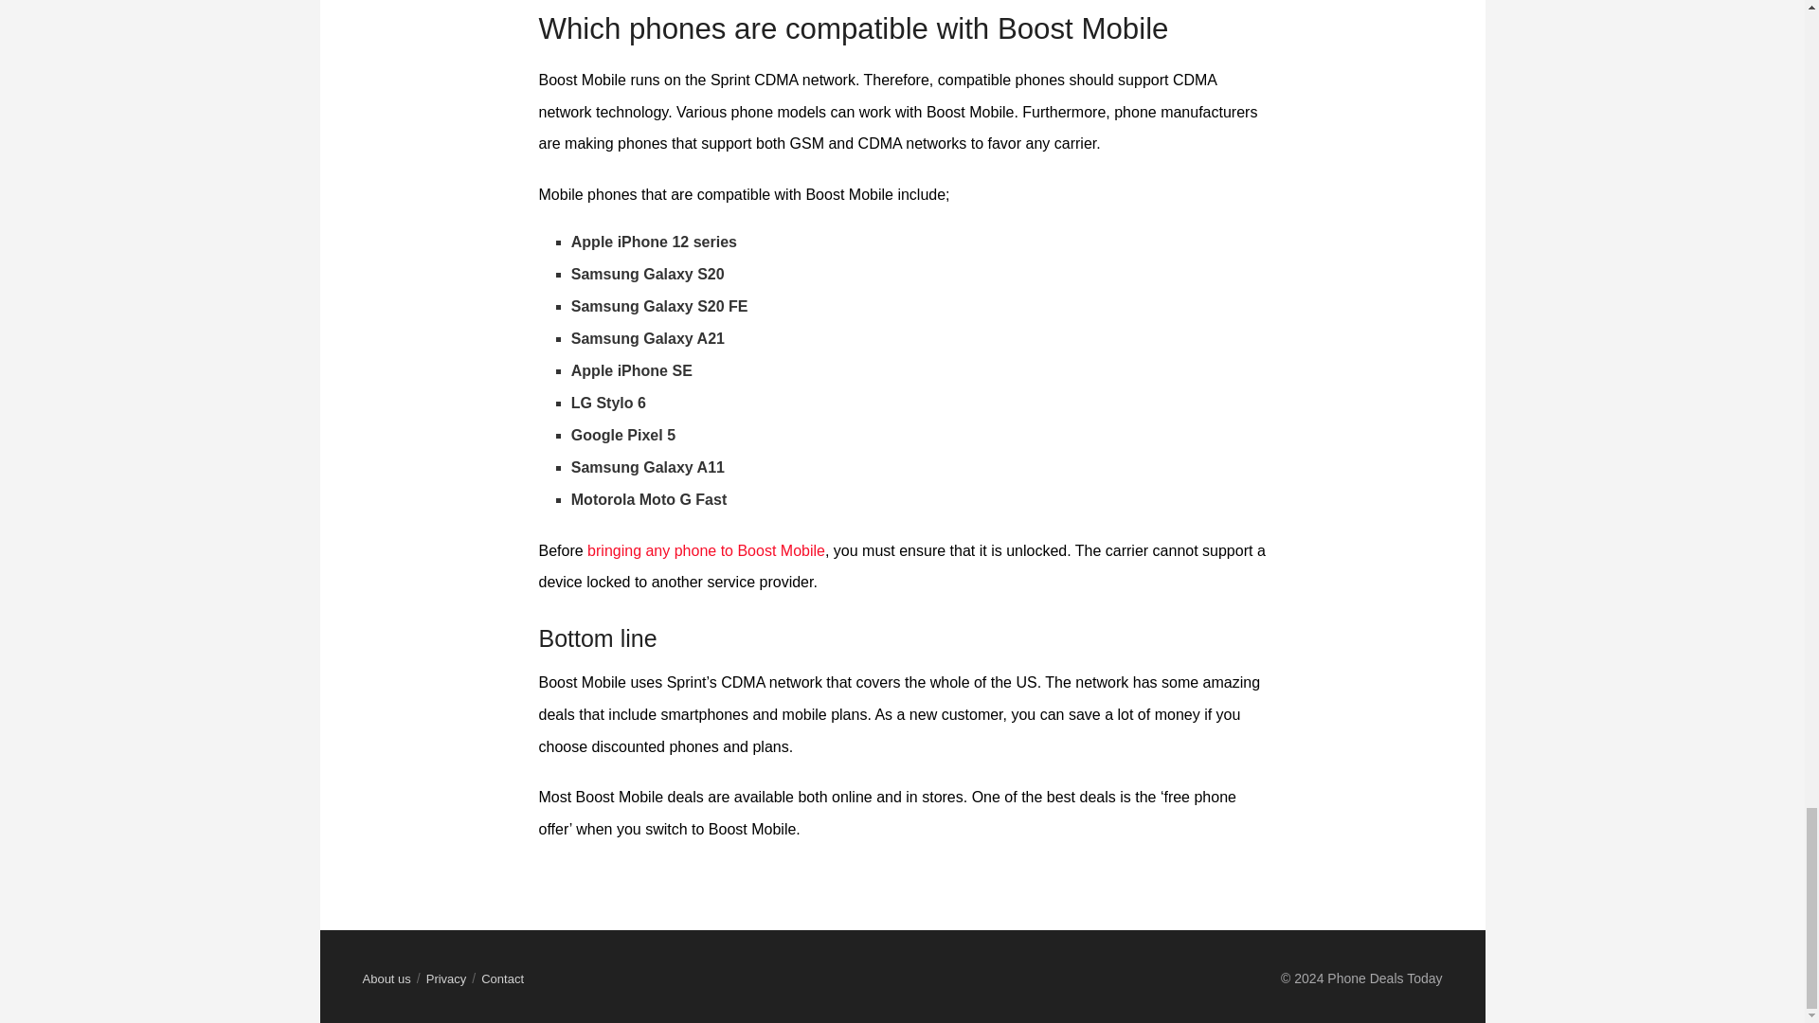 The width and height of the screenshot is (1819, 1023). I want to click on Contact, so click(502, 979).